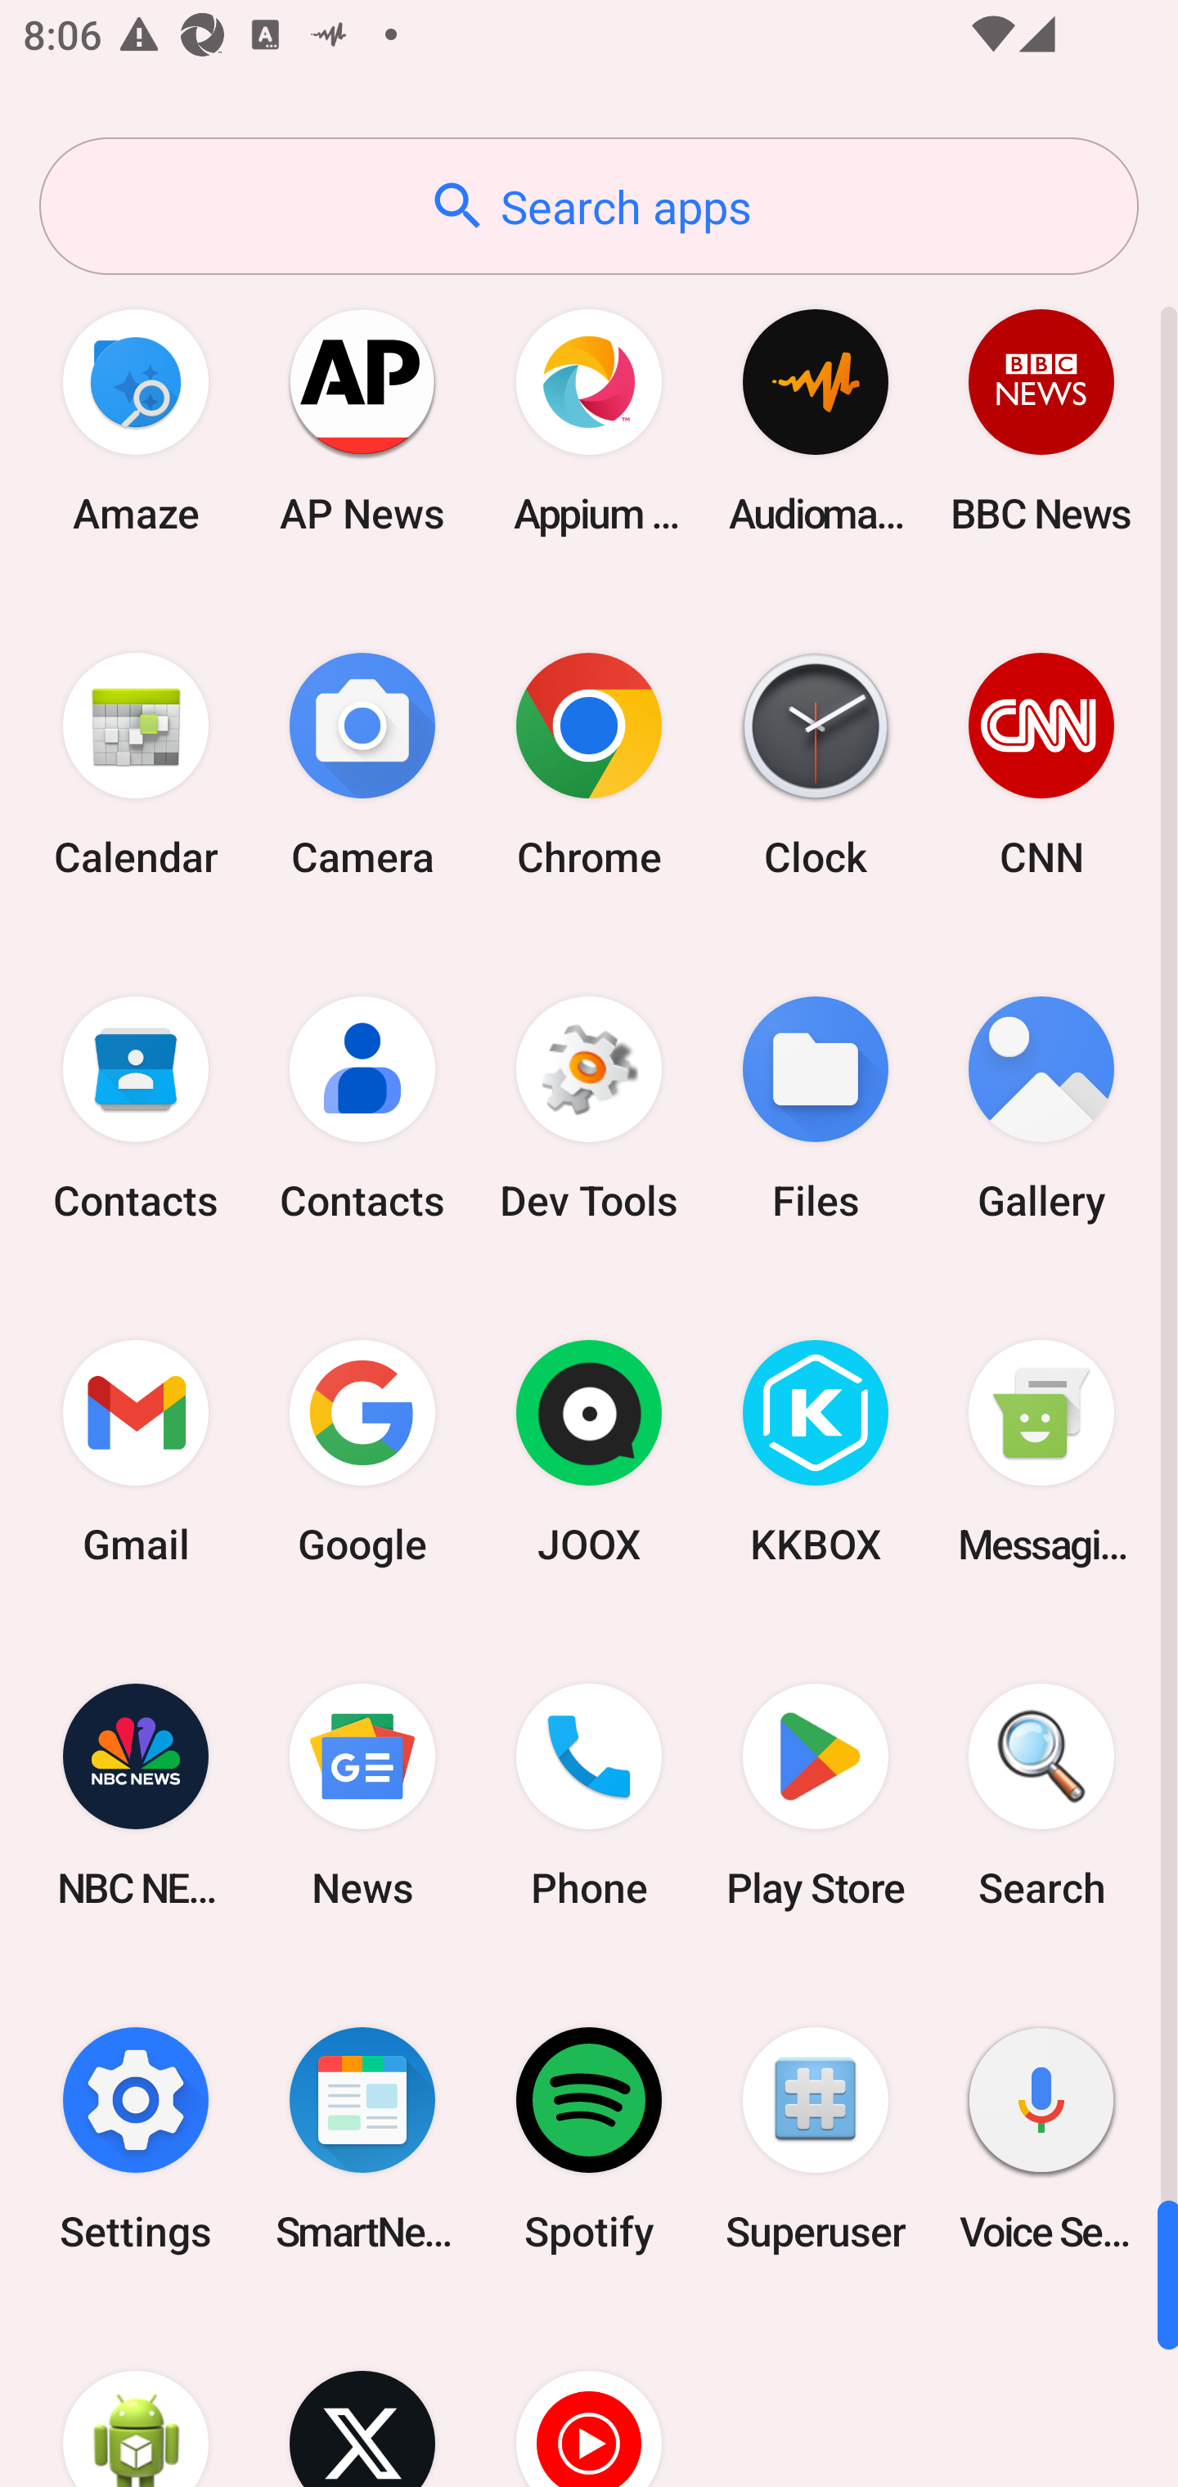  I want to click on CNN, so click(1041, 764).